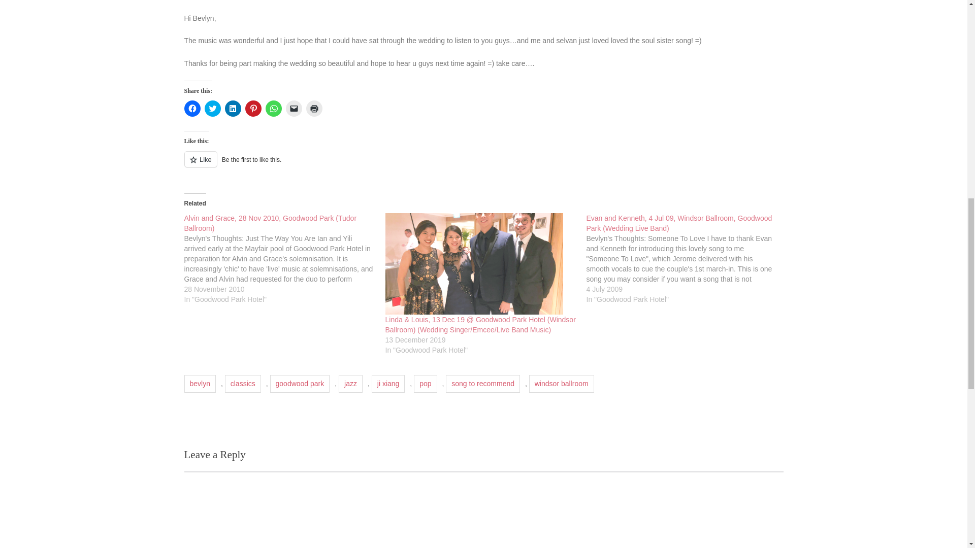  Describe the element at coordinates (233, 109) in the screenshot. I see `Click to share on LinkedIn` at that location.